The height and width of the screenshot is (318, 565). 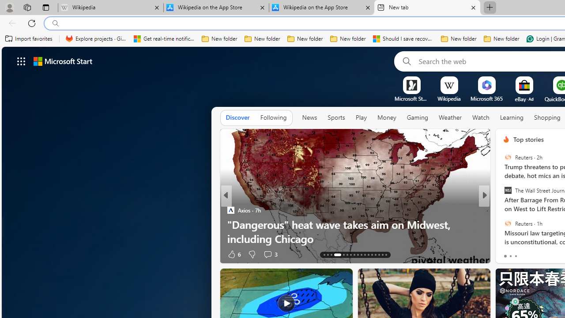 I want to click on 15 Like, so click(x=507, y=254).